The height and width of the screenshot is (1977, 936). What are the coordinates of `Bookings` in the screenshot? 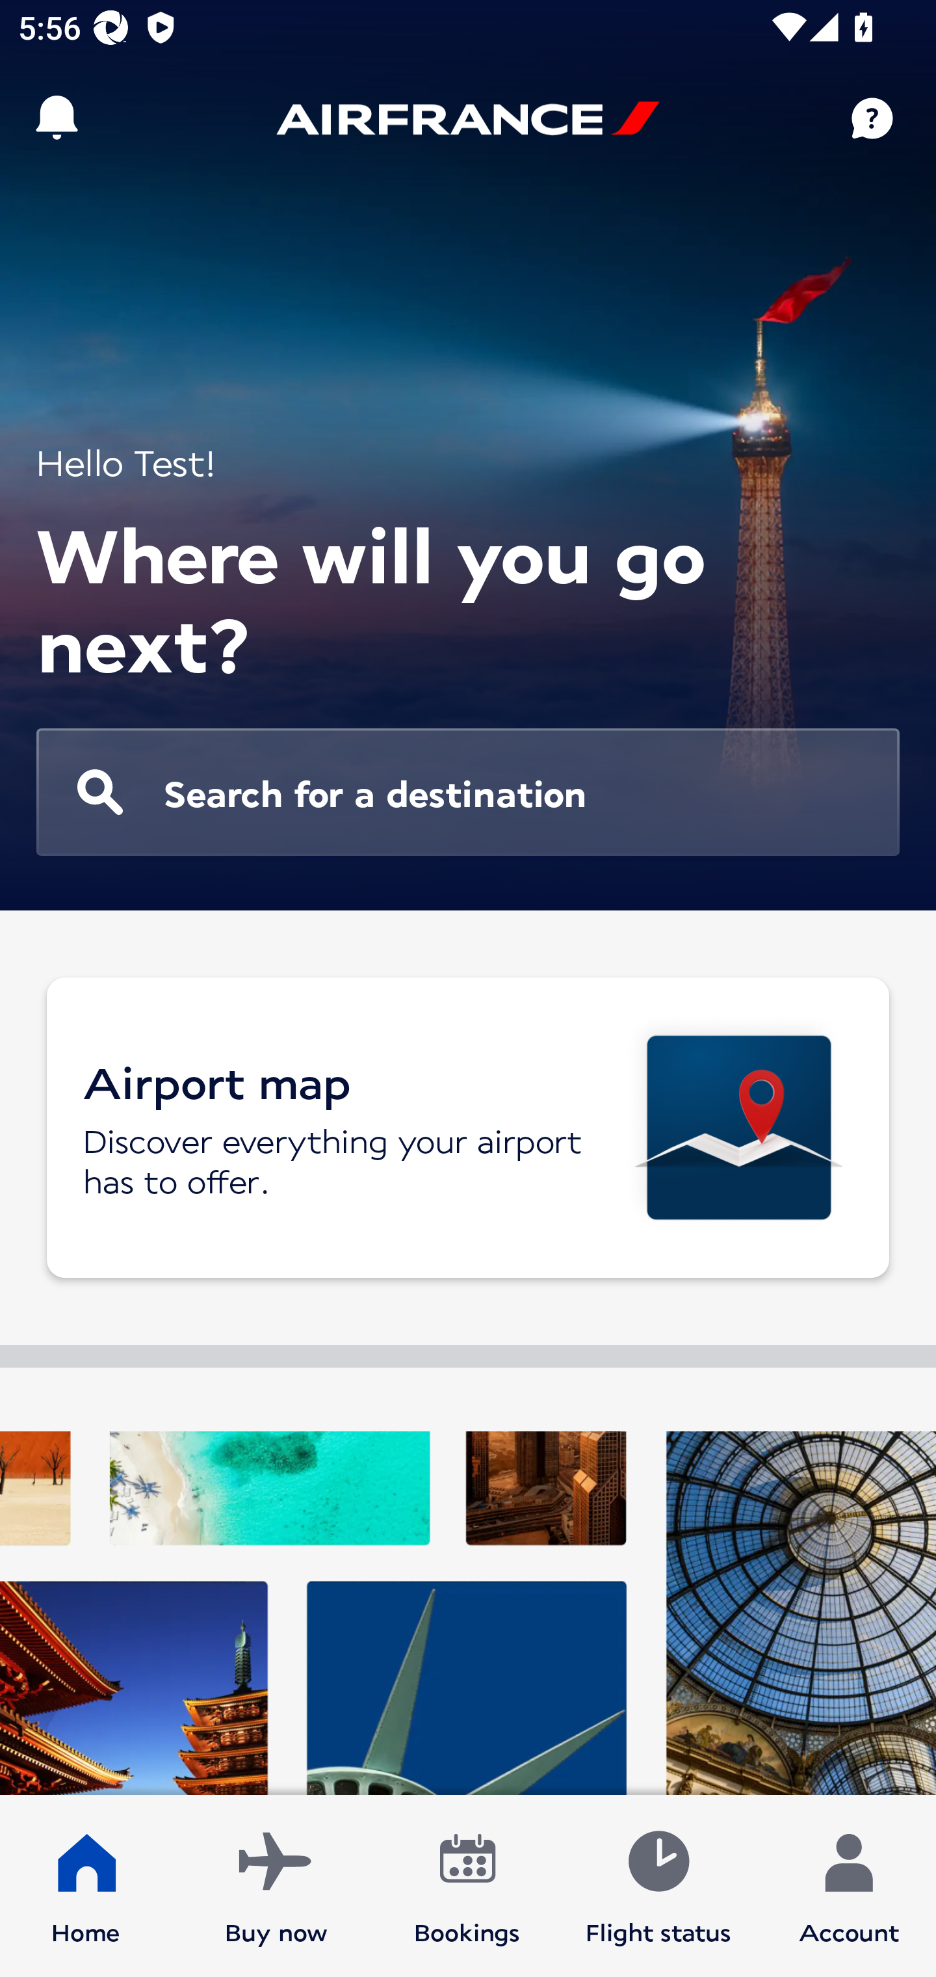 It's located at (467, 1886).